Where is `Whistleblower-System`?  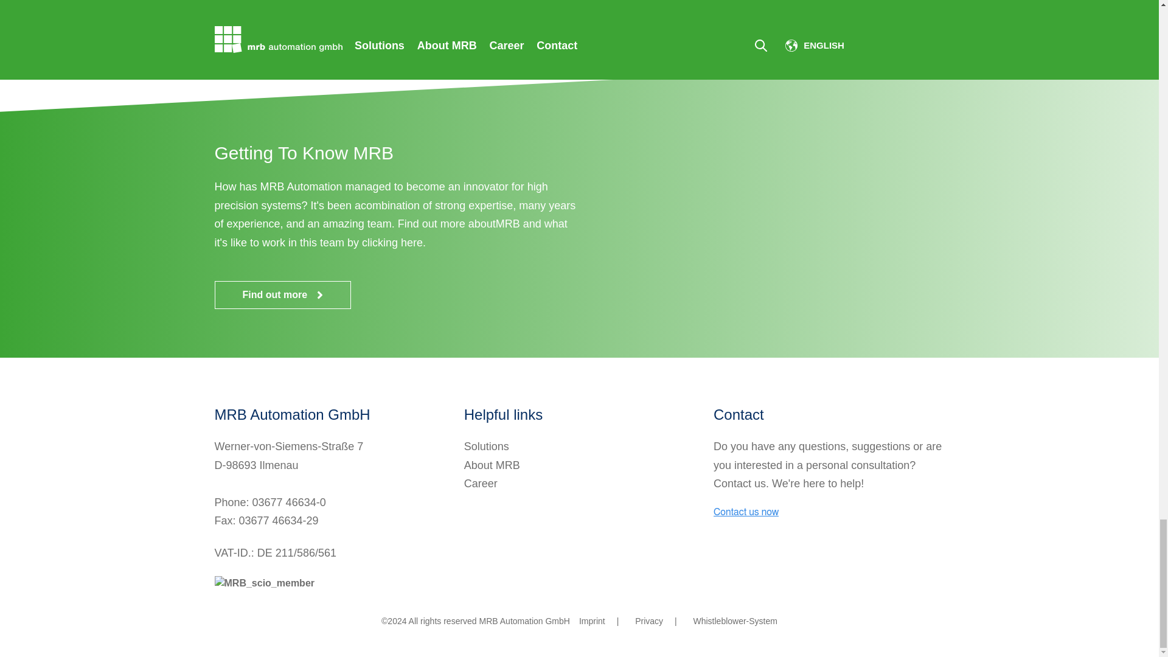
Whistleblower-System is located at coordinates (734, 621).